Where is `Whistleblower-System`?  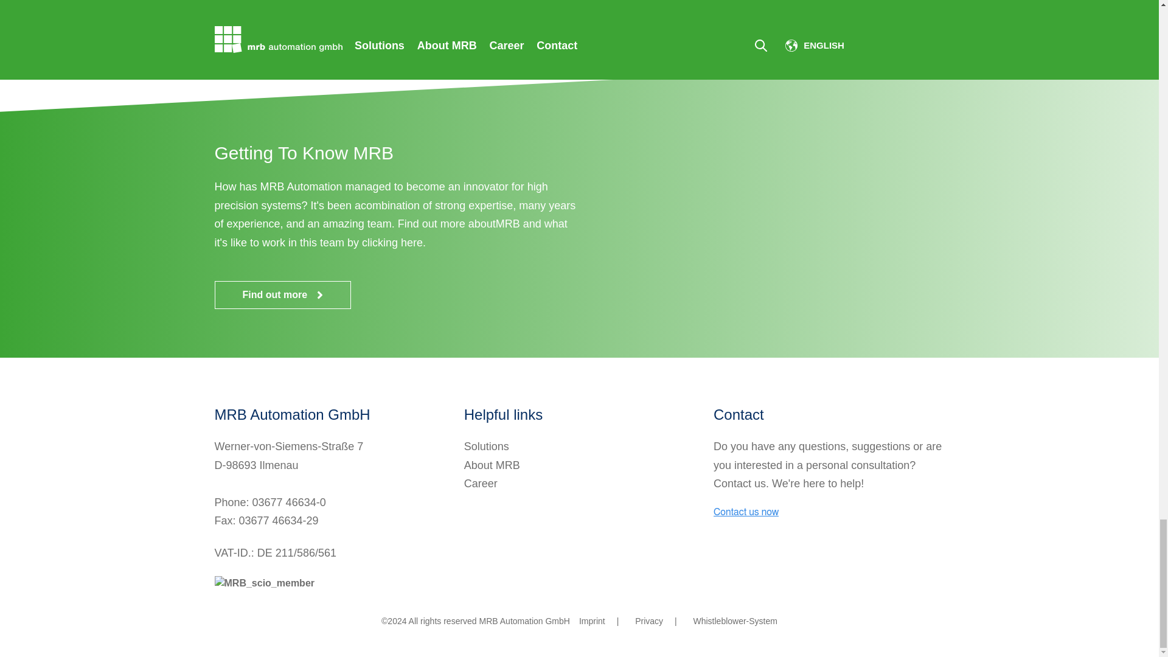
Whistleblower-System is located at coordinates (734, 621).